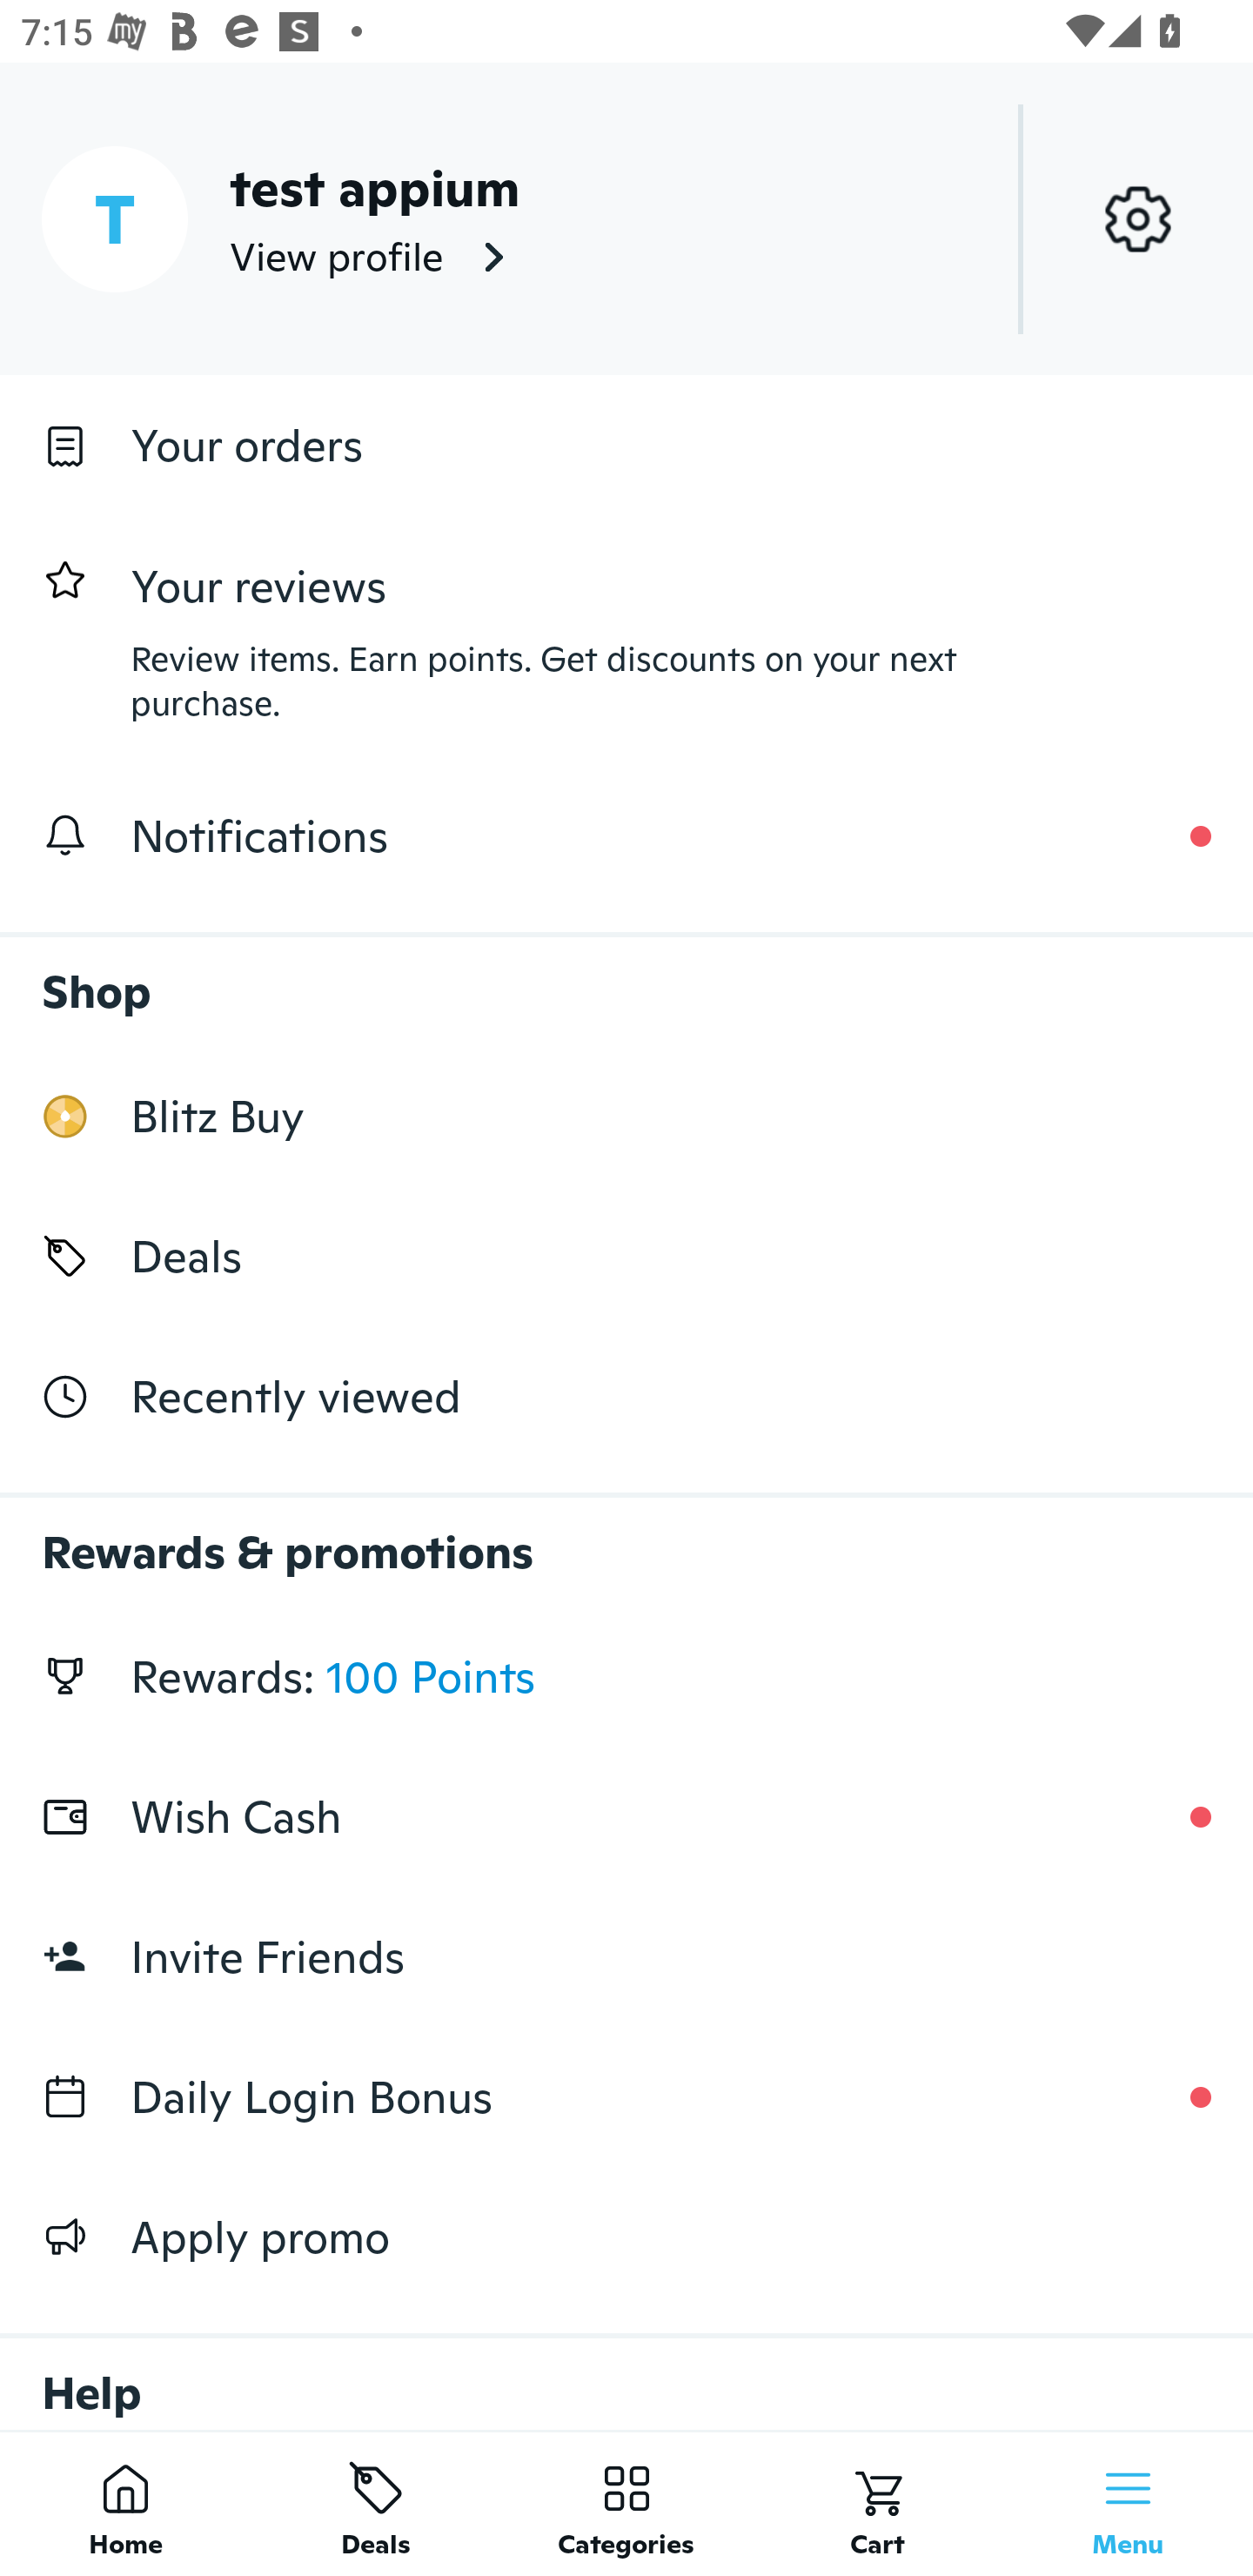 This screenshot has width=1253, height=2576. Describe the element at coordinates (626, 1116) in the screenshot. I see `Blitz Buy` at that location.